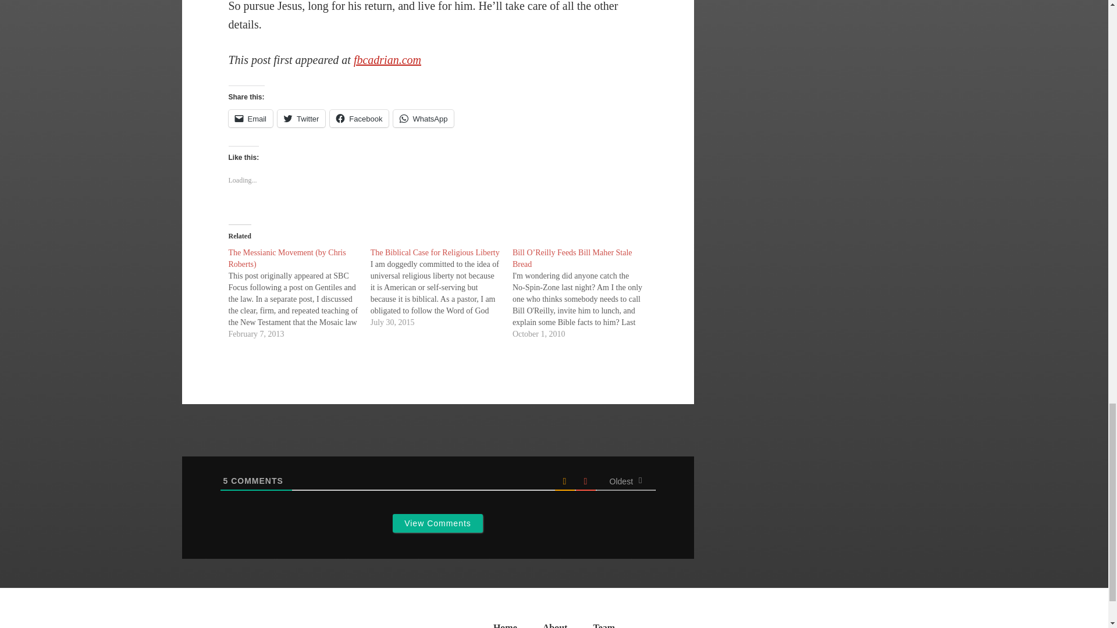  I want to click on Click to share on Facebook, so click(359, 119).